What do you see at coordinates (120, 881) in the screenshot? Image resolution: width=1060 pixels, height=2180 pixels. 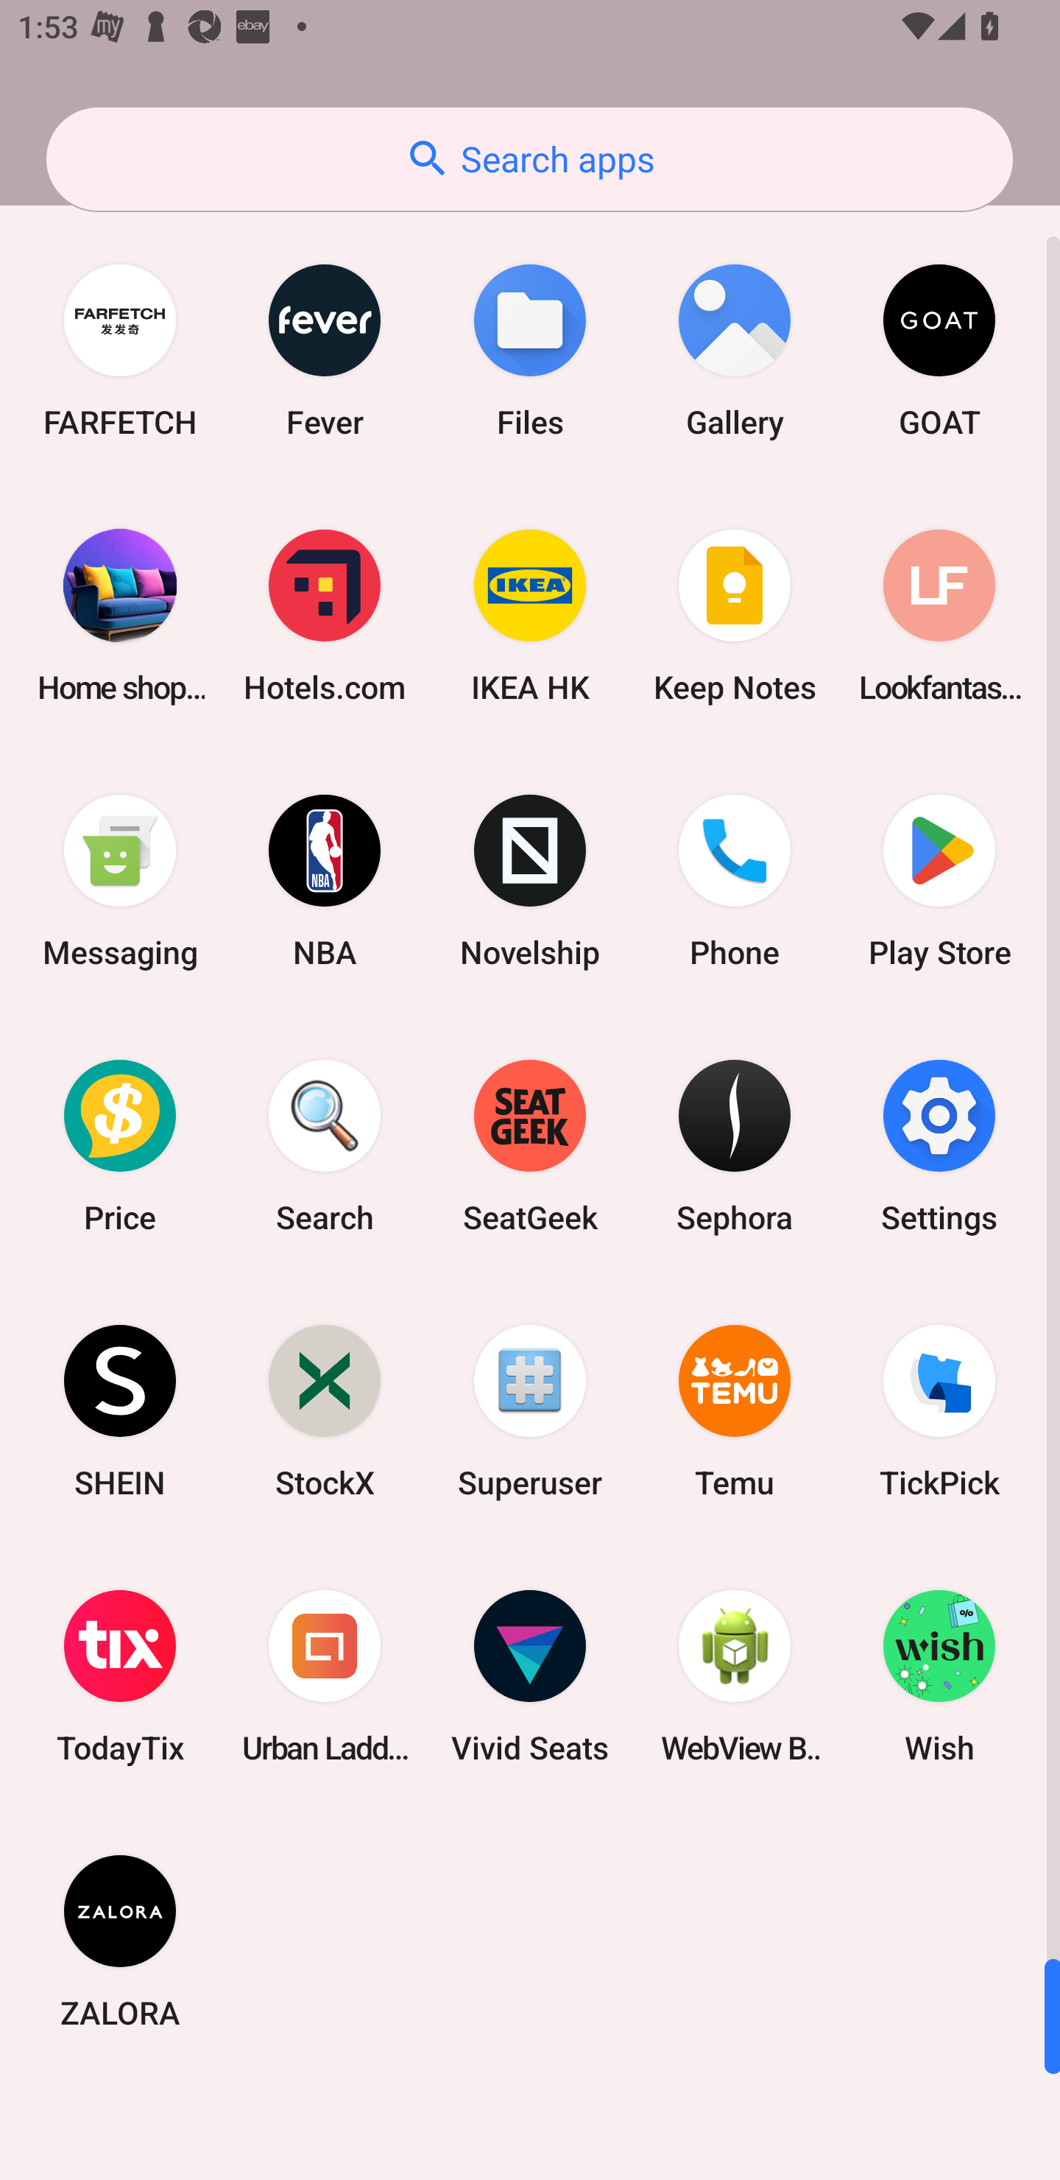 I see `Messaging` at bounding box center [120, 881].